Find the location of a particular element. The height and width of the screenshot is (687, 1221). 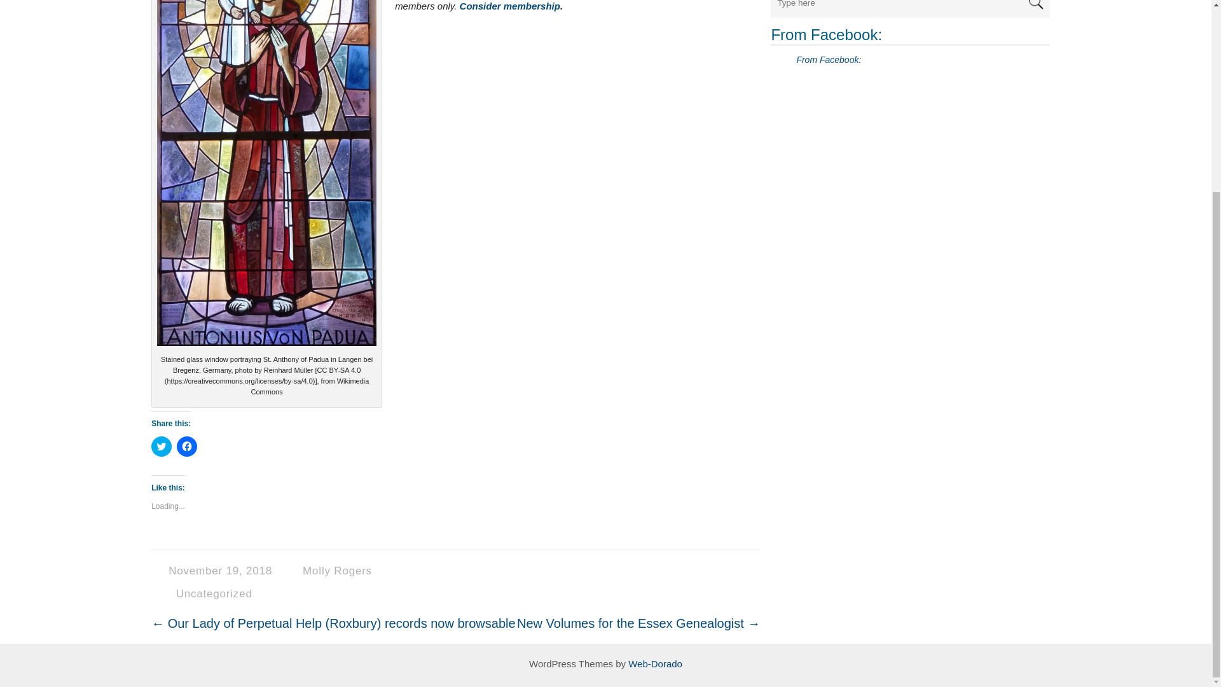

Click to share on Twitter is located at coordinates (162, 447).